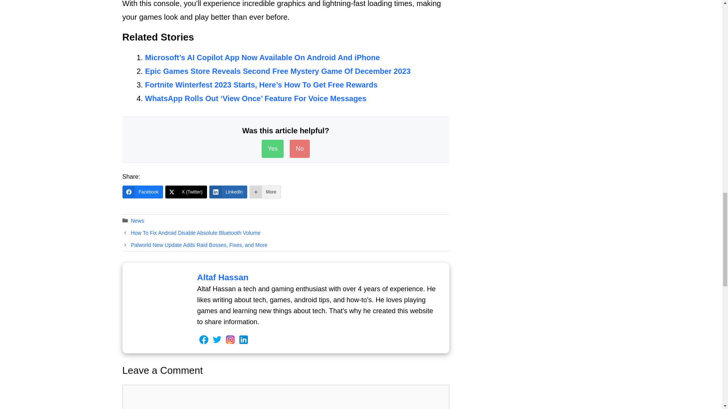 The width and height of the screenshot is (728, 409). What do you see at coordinates (228, 192) in the screenshot?
I see `LinkedIn` at bounding box center [228, 192].